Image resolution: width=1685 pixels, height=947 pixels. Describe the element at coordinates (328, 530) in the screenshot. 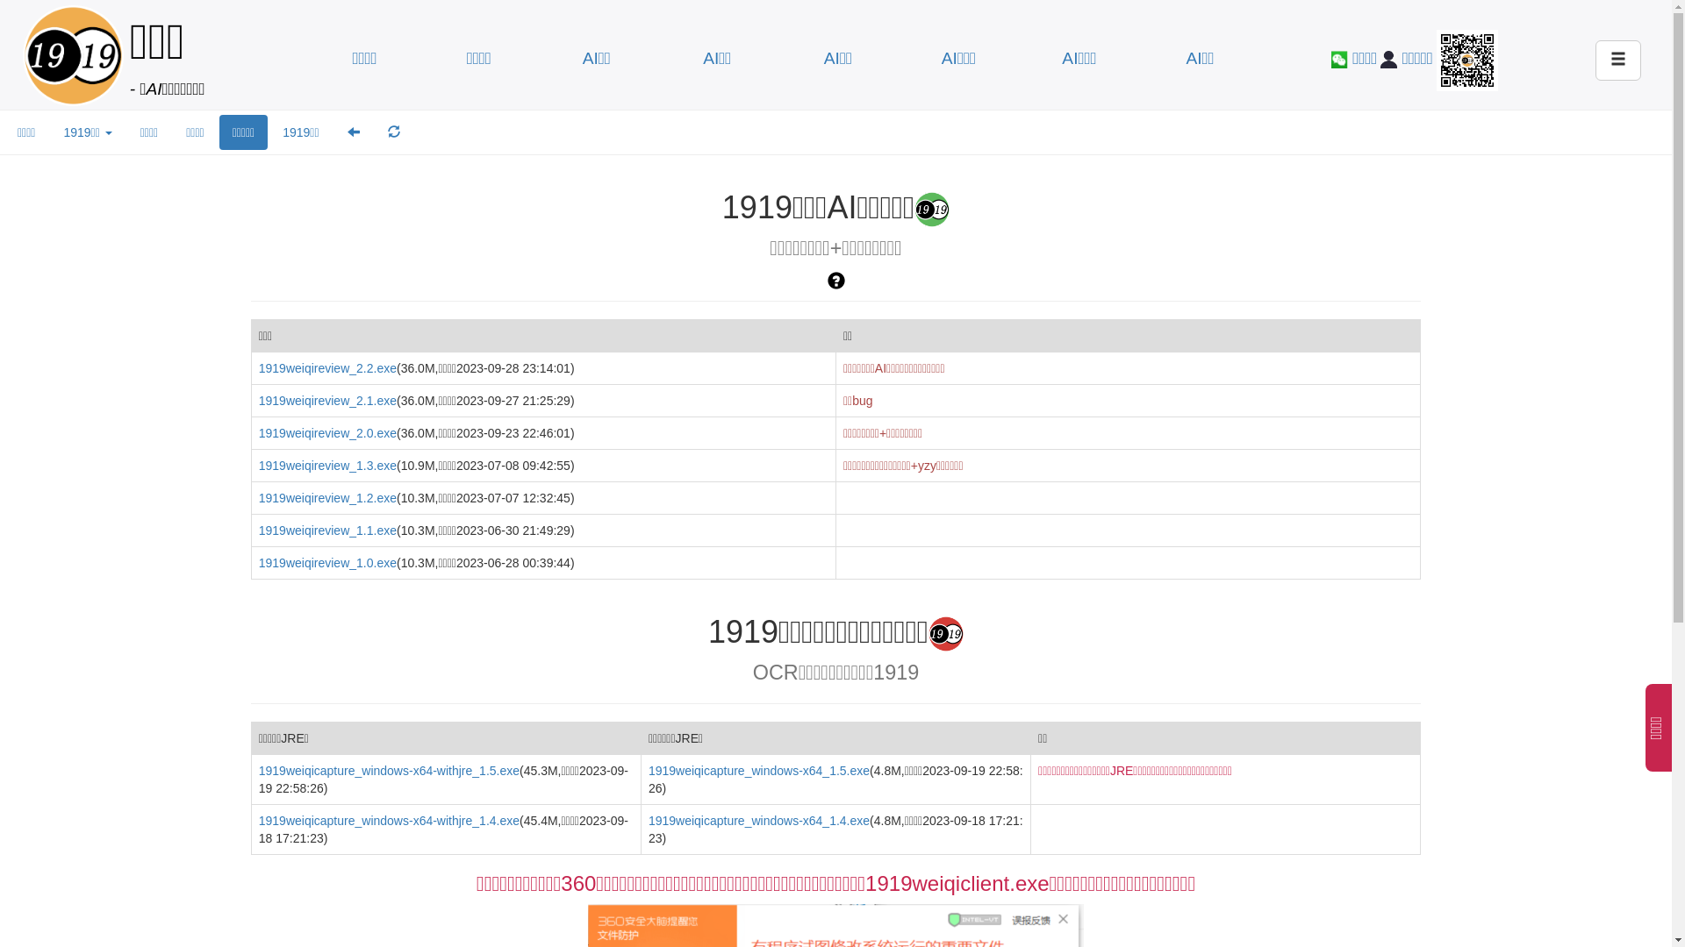

I see `1919weiqireview_1.1.exe` at that location.